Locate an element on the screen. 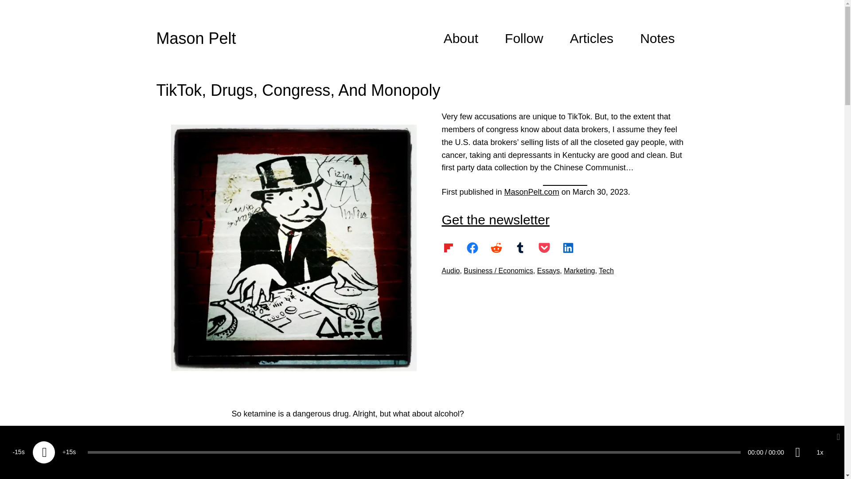 The width and height of the screenshot is (851, 479). Share on Flipboard is located at coordinates (448, 247).